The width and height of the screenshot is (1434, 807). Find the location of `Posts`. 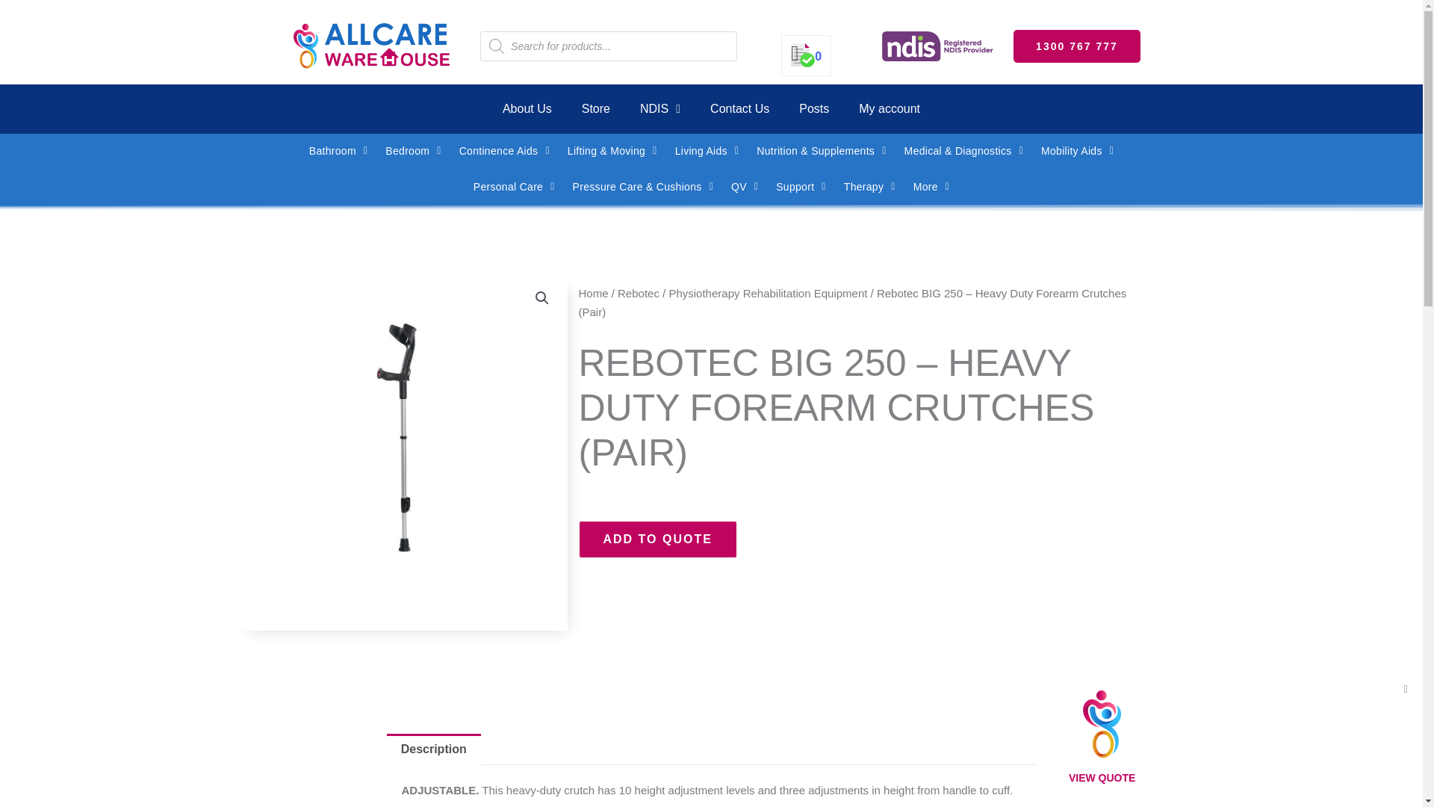

Posts is located at coordinates (814, 109).